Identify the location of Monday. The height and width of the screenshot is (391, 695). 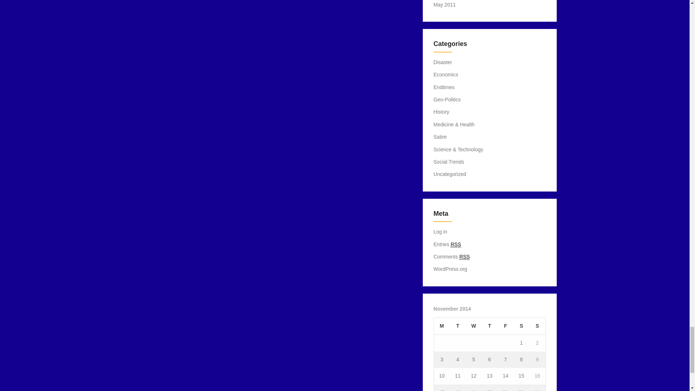
(442, 326).